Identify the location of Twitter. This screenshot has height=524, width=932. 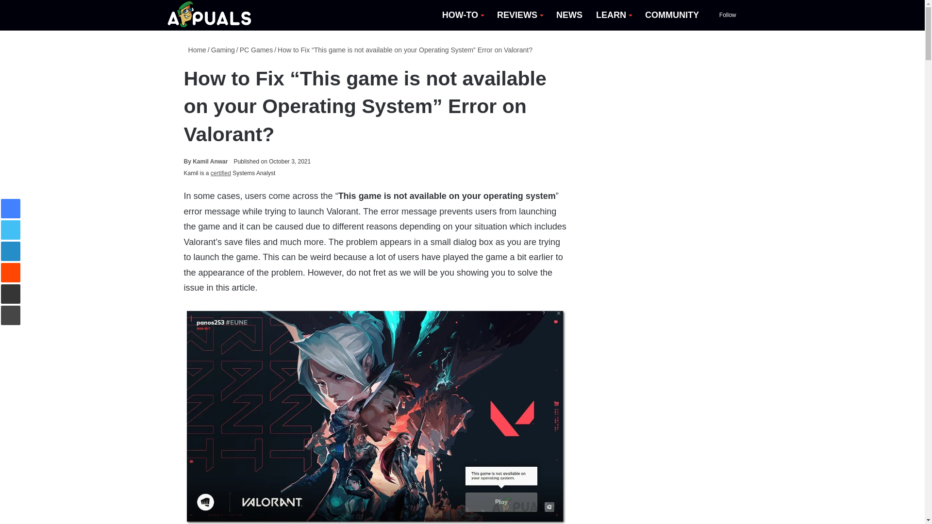
(11, 229).